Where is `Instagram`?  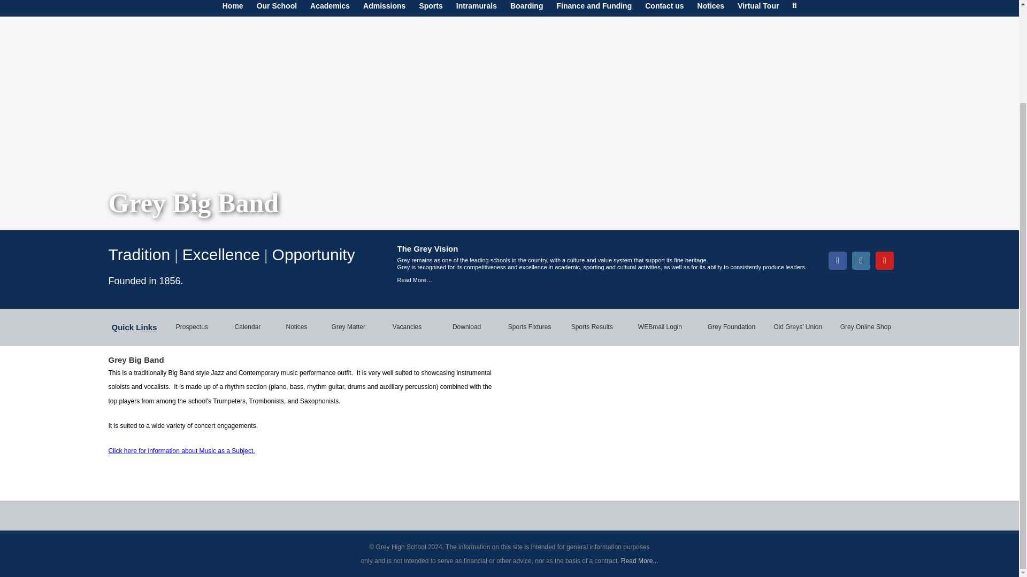 Instagram is located at coordinates (861, 261).